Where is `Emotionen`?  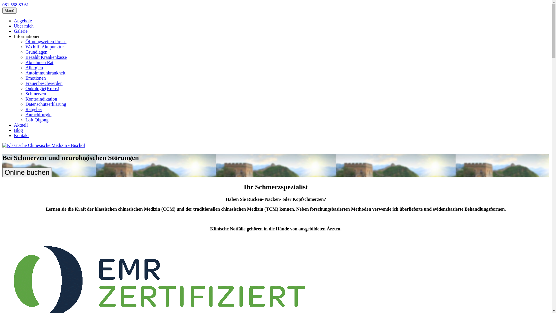
Emotionen is located at coordinates (36, 78).